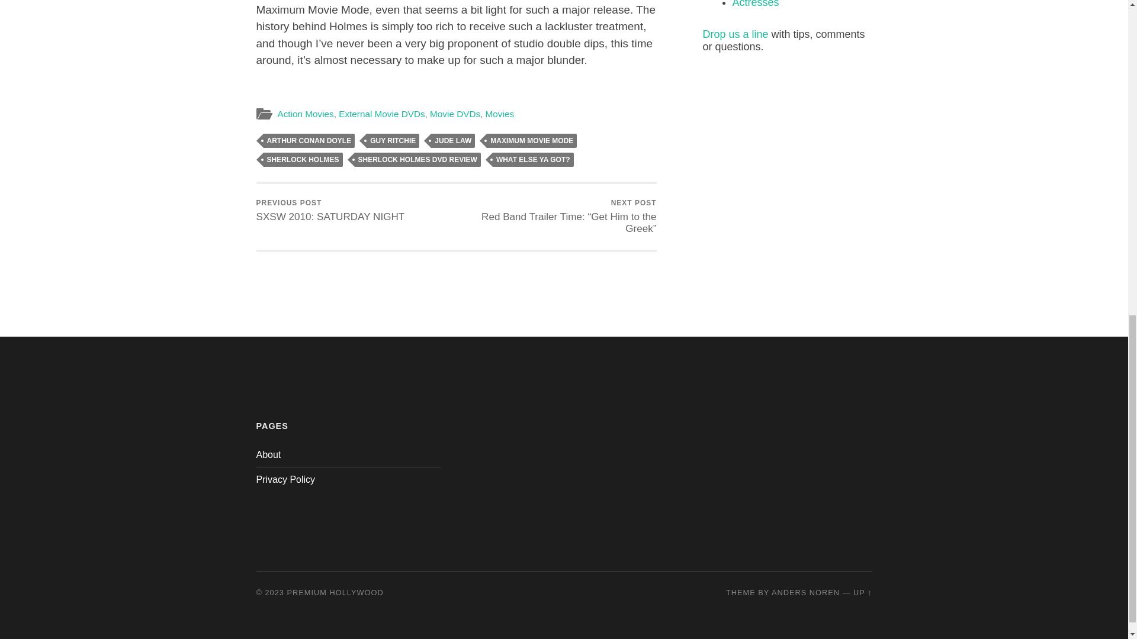 This screenshot has height=639, width=1137. Describe the element at coordinates (393, 140) in the screenshot. I see `GUY RITCHIE` at that location.